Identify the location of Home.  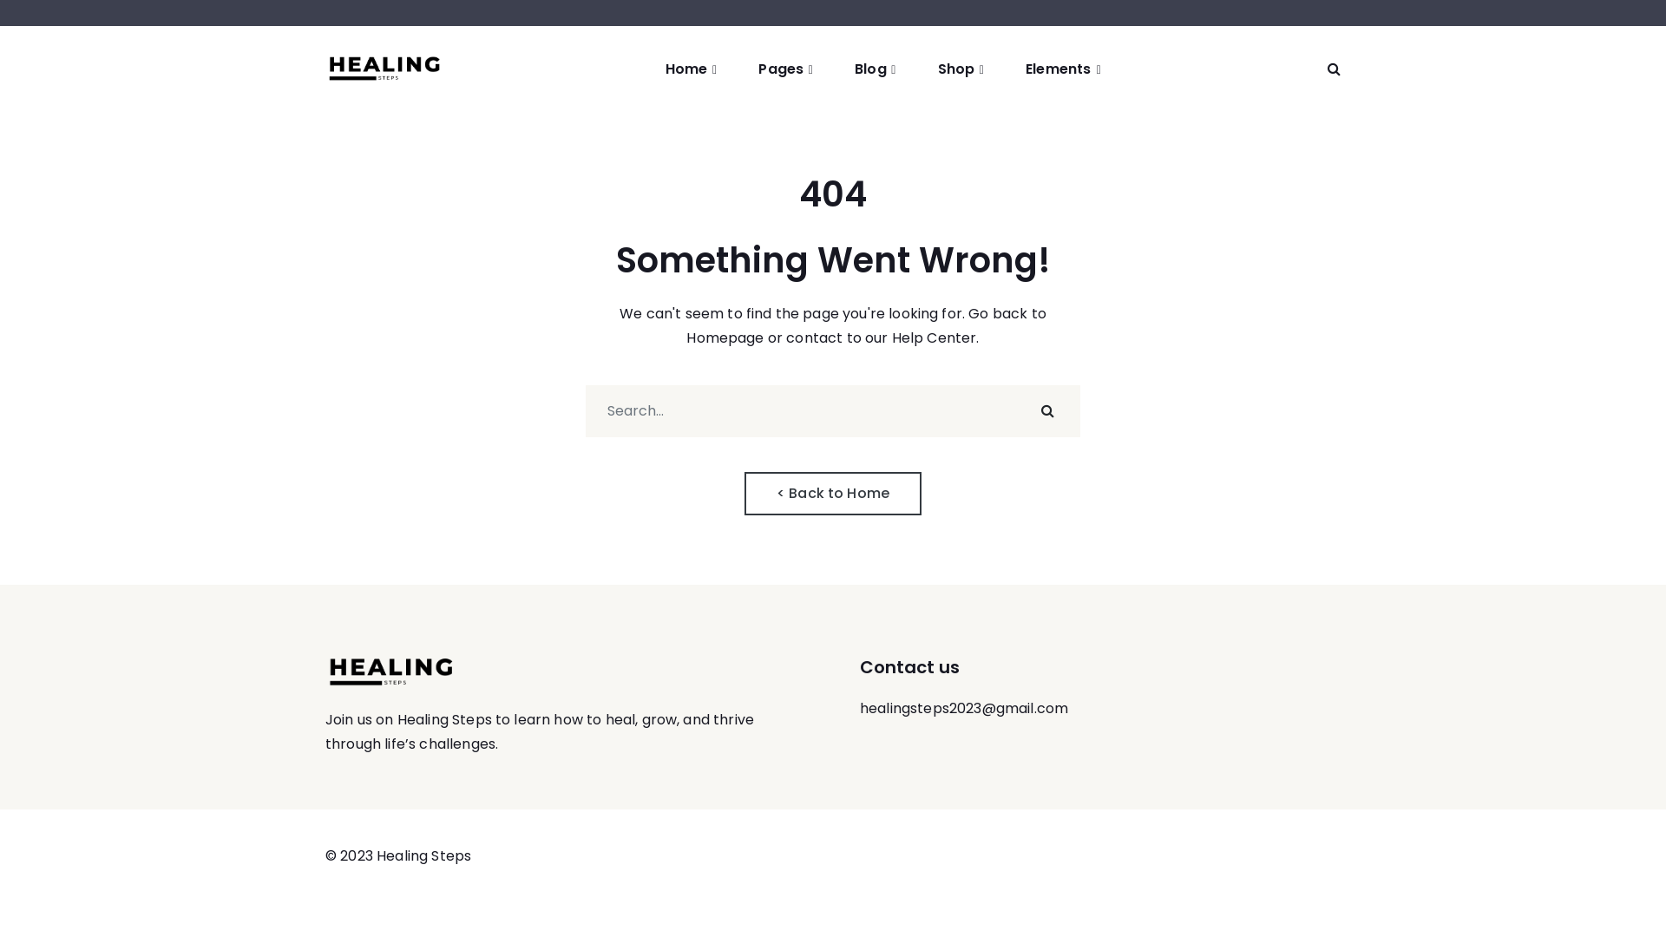
(692, 69).